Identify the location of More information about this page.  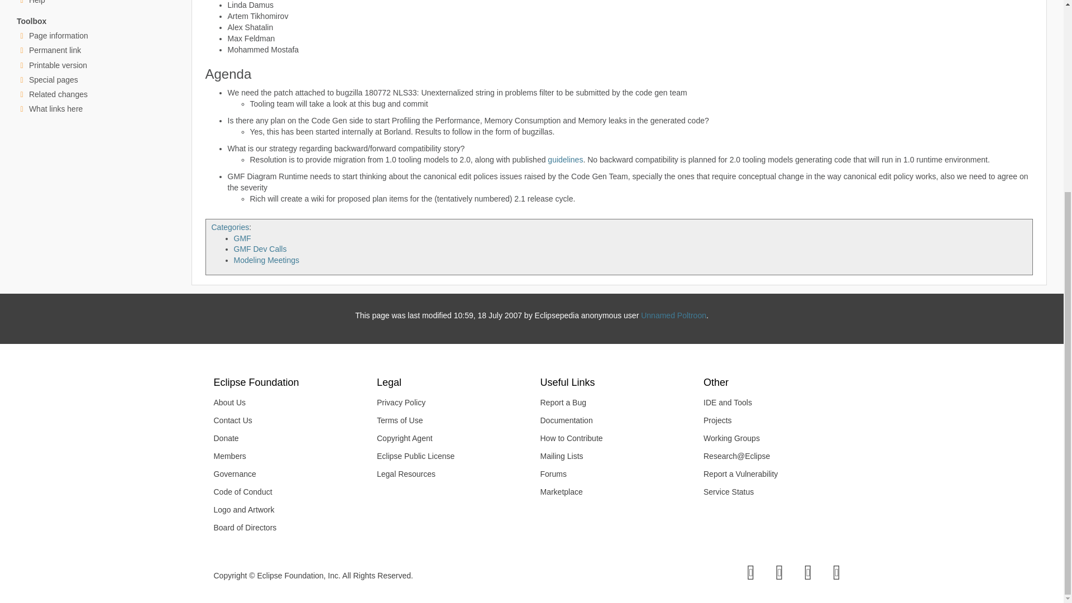
(58, 36).